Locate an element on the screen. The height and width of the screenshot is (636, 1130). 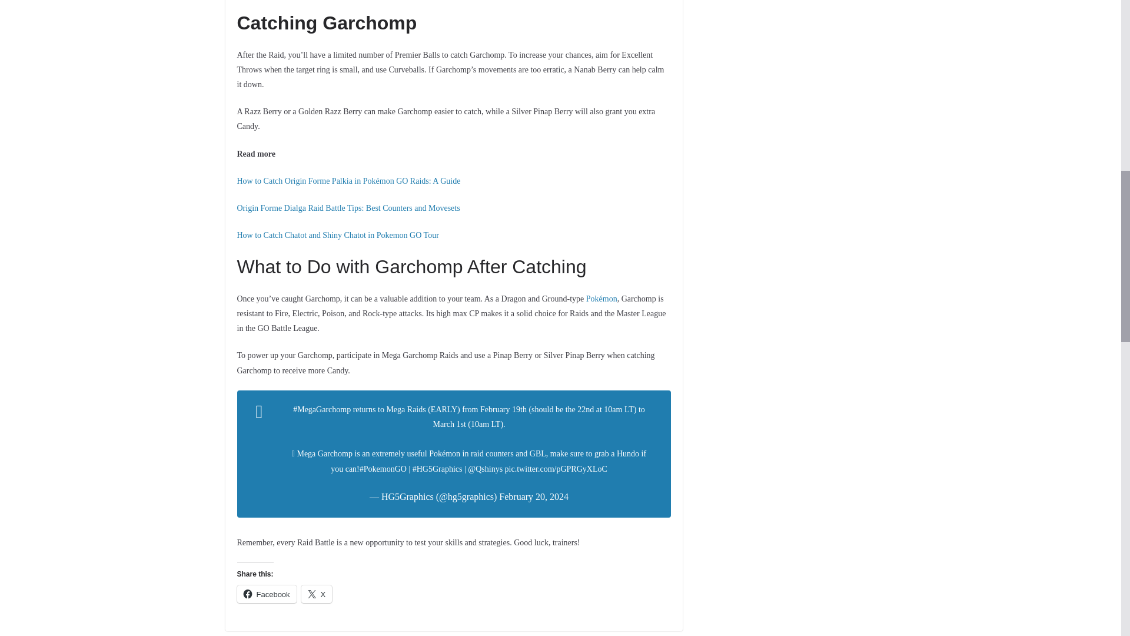
Click to share on Facebook is located at coordinates (266, 594).